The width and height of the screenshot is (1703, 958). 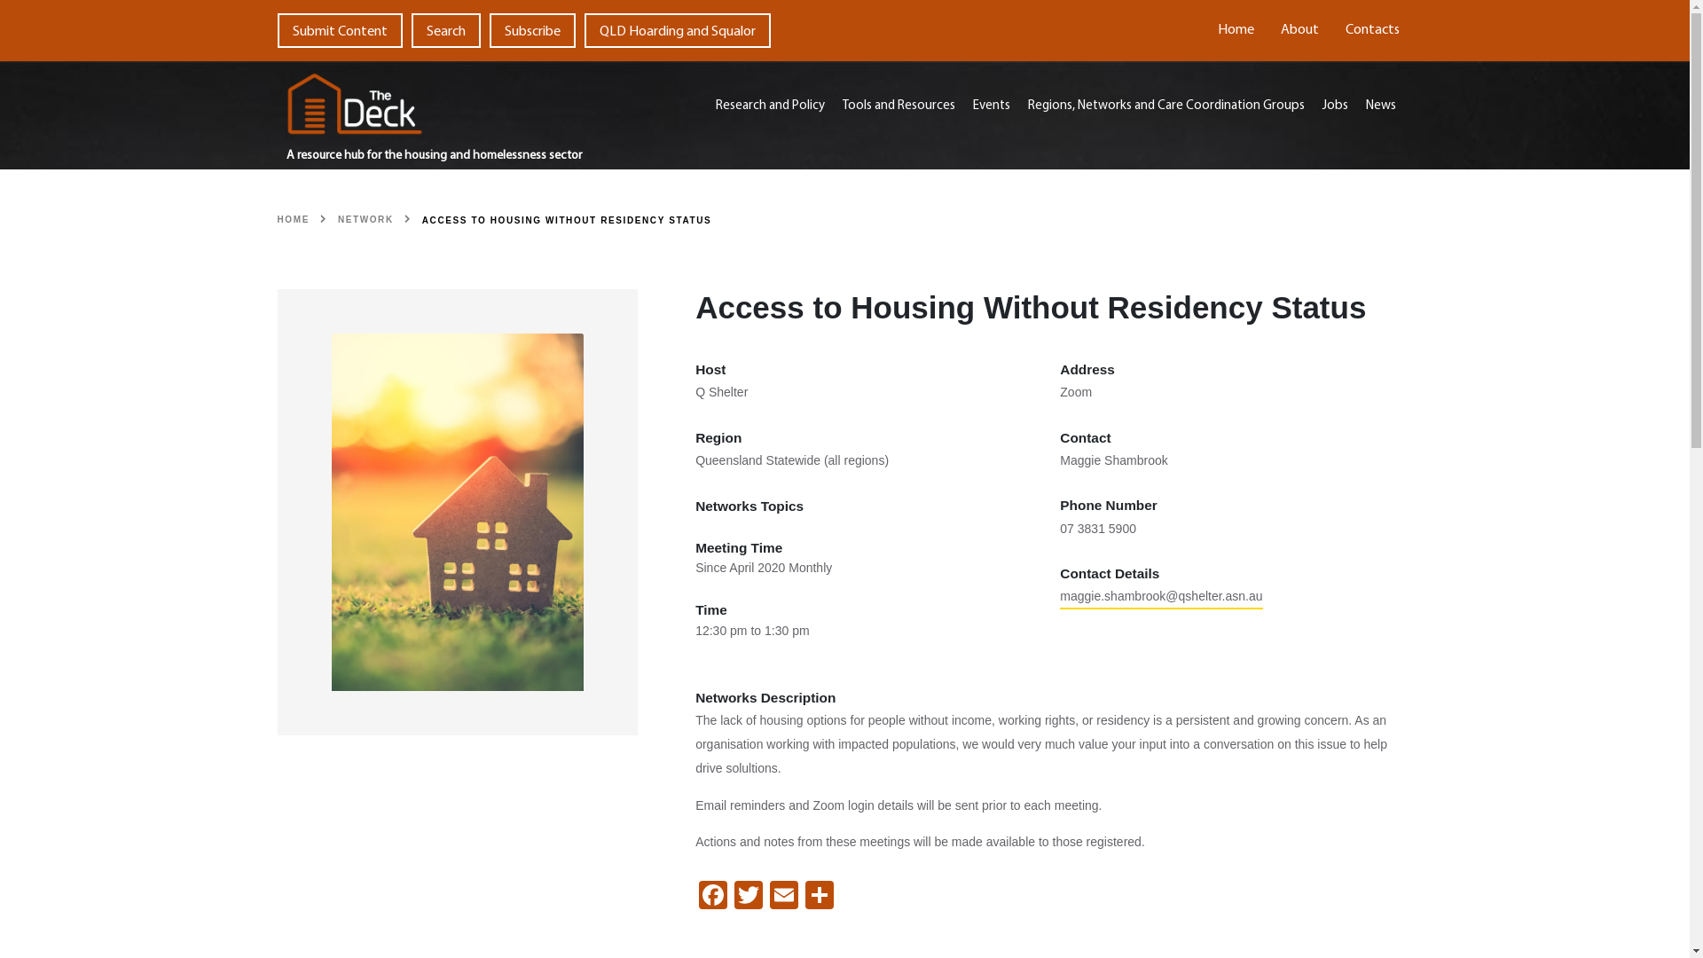 What do you see at coordinates (713, 898) in the screenshot?
I see `Facebook` at bounding box center [713, 898].